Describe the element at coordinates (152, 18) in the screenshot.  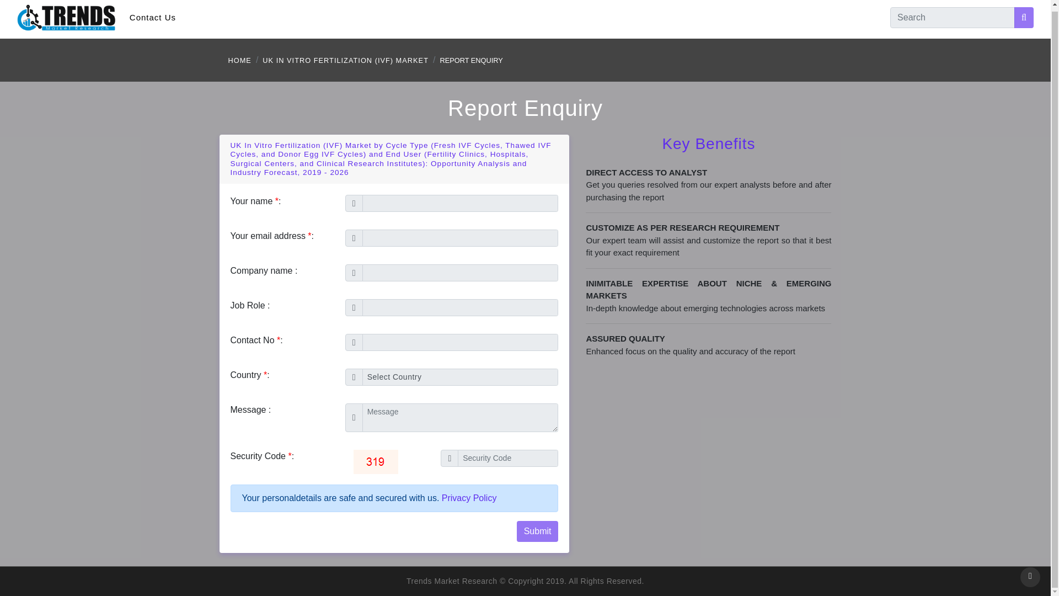
I see `Contact Us` at that location.